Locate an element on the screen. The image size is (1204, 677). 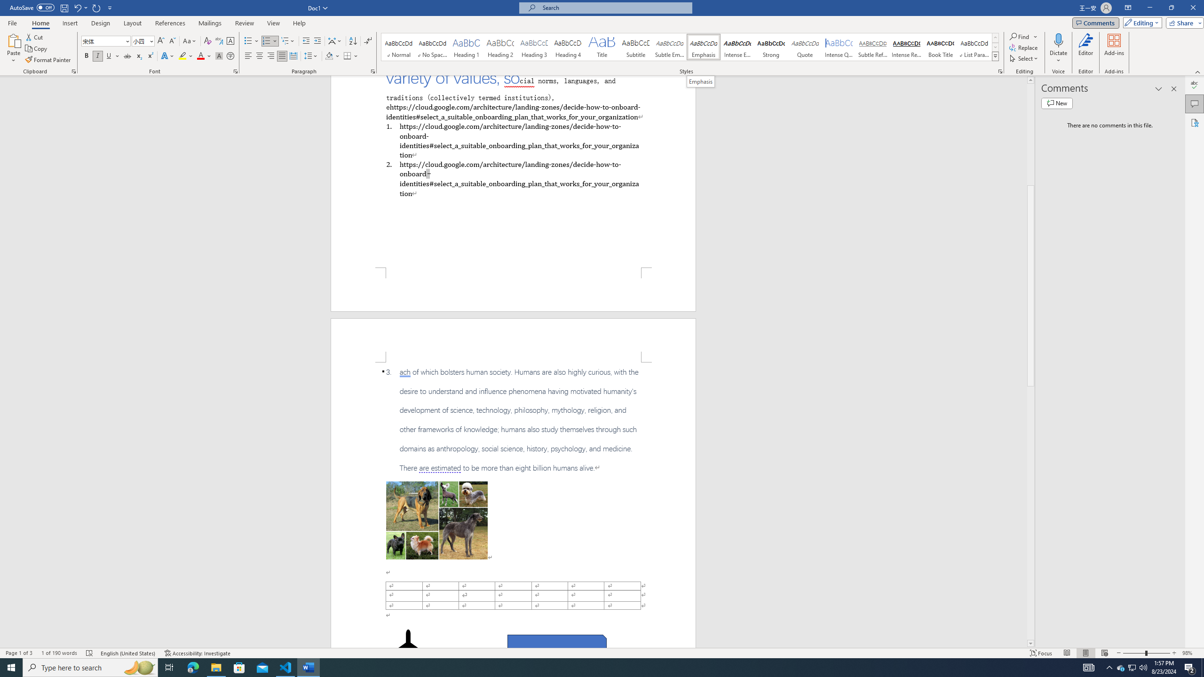
2. is located at coordinates (513, 179).